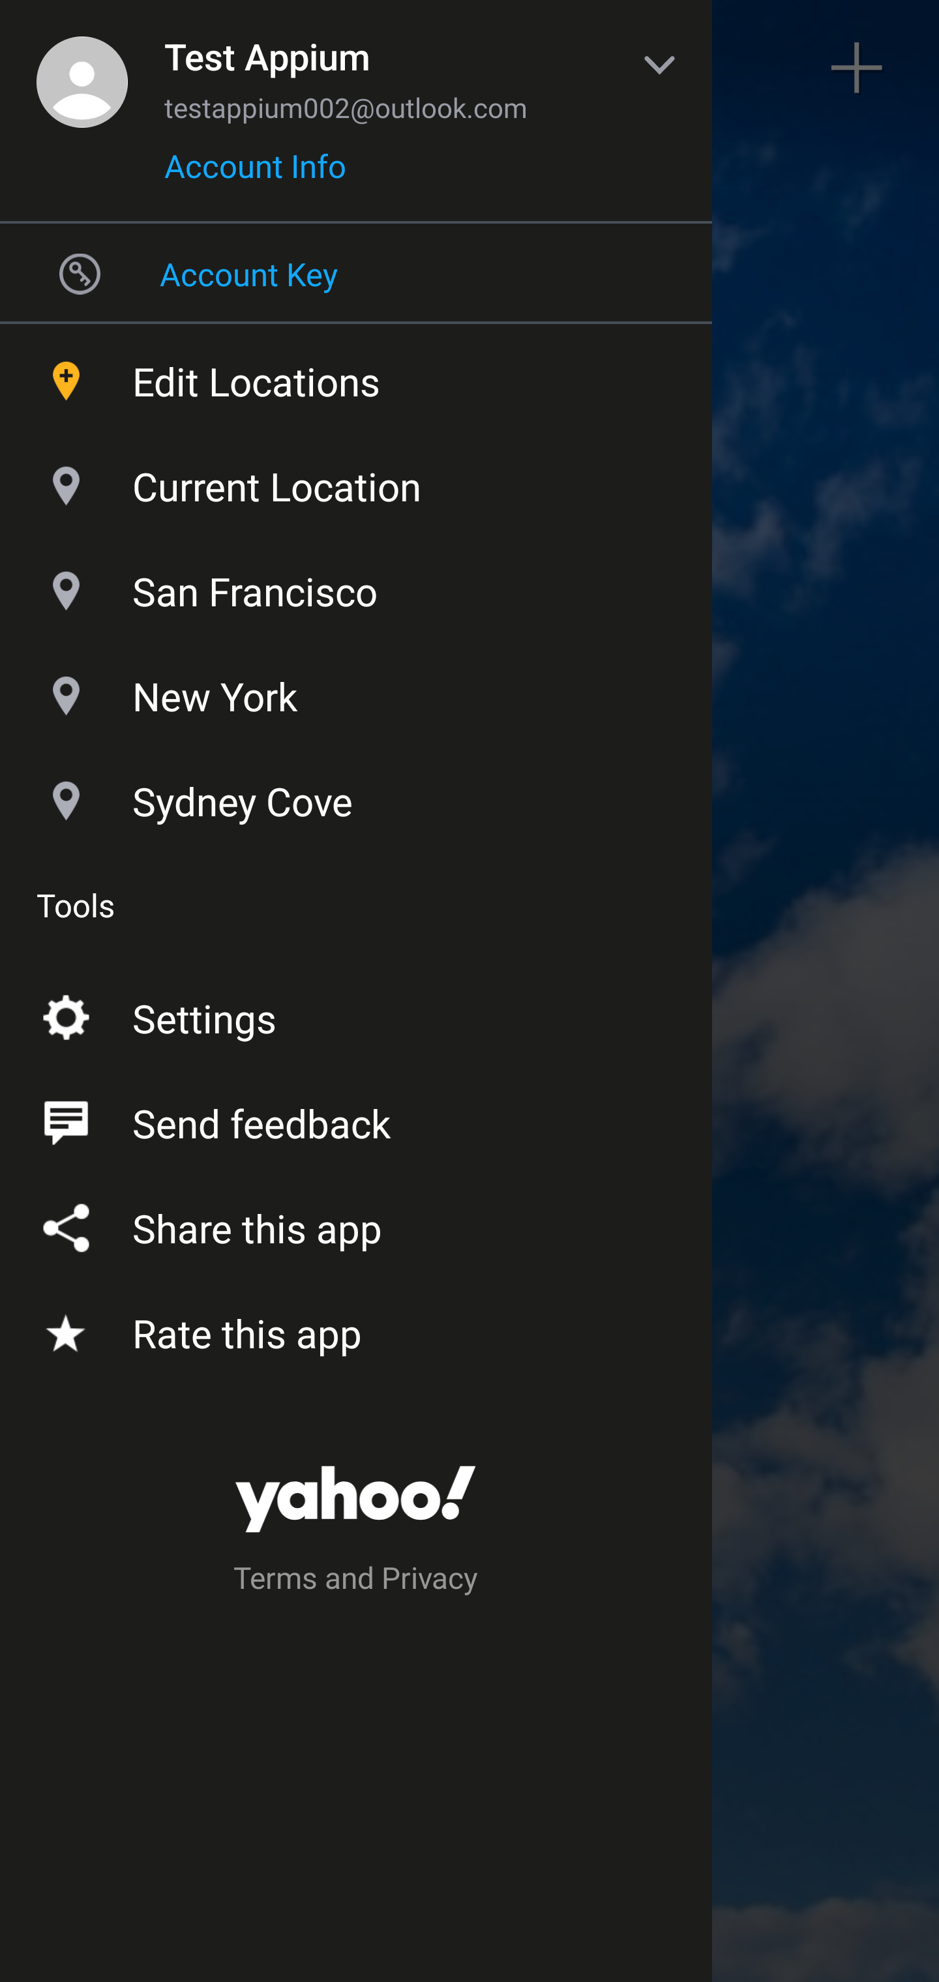 The width and height of the screenshot is (939, 1982). Describe the element at coordinates (356, 273) in the screenshot. I see `Account Key` at that location.